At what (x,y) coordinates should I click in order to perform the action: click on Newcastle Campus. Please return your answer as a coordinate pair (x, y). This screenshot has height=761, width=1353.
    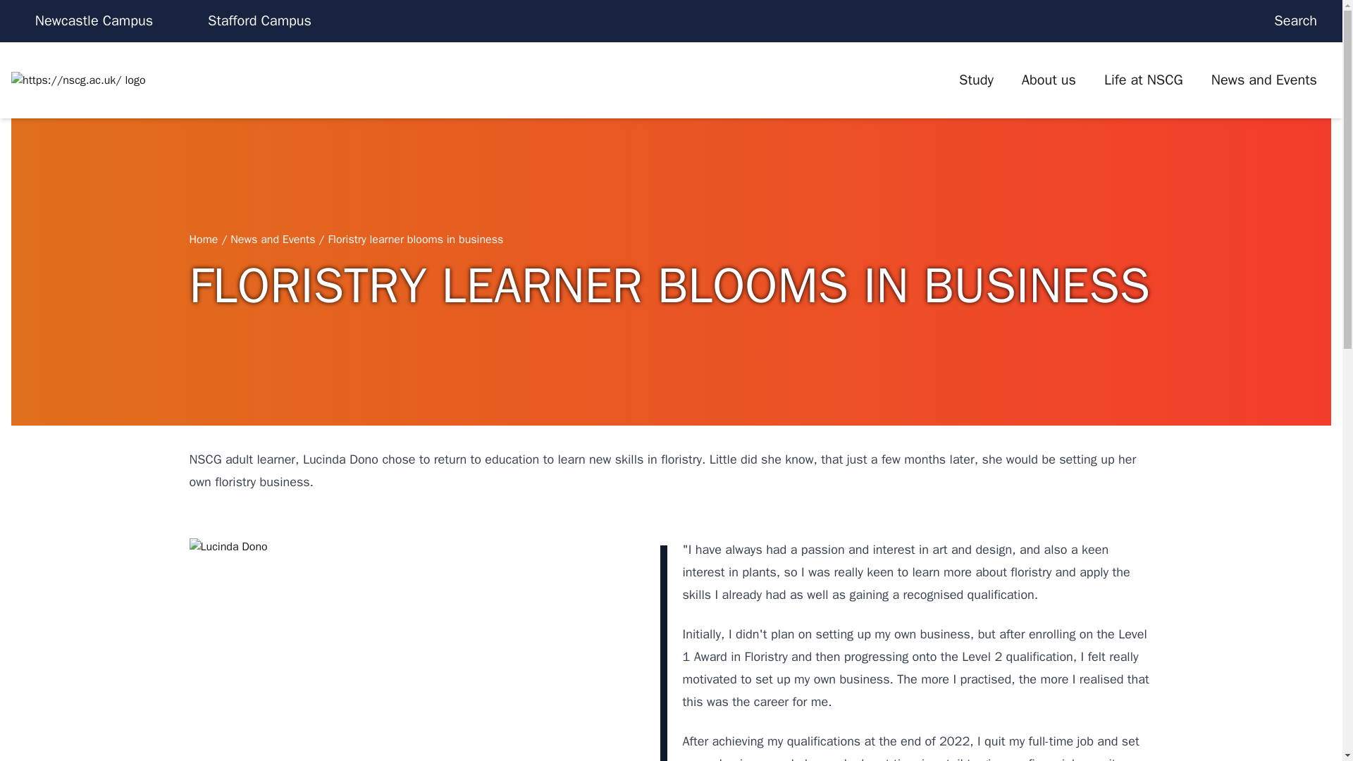
    Looking at the image, I should click on (94, 21).